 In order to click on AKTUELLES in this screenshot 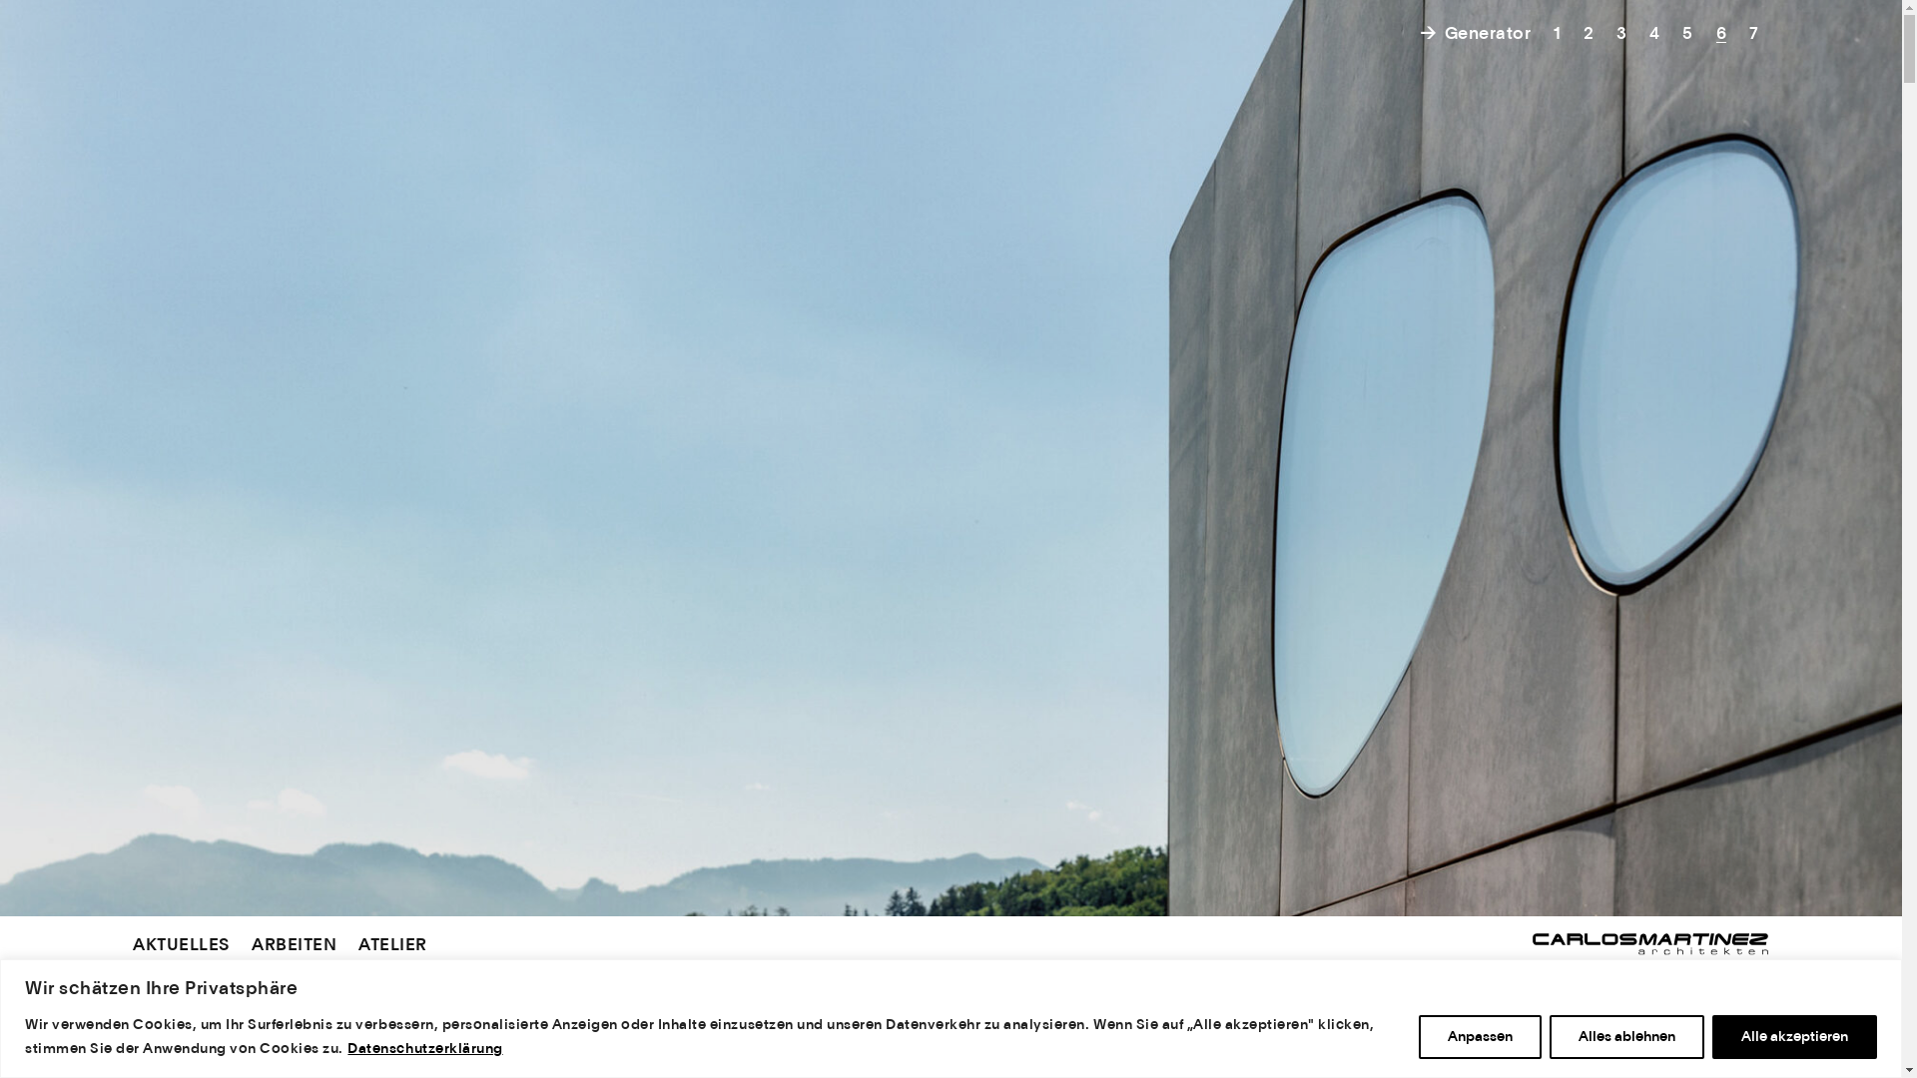, I will do `click(182, 946)`.